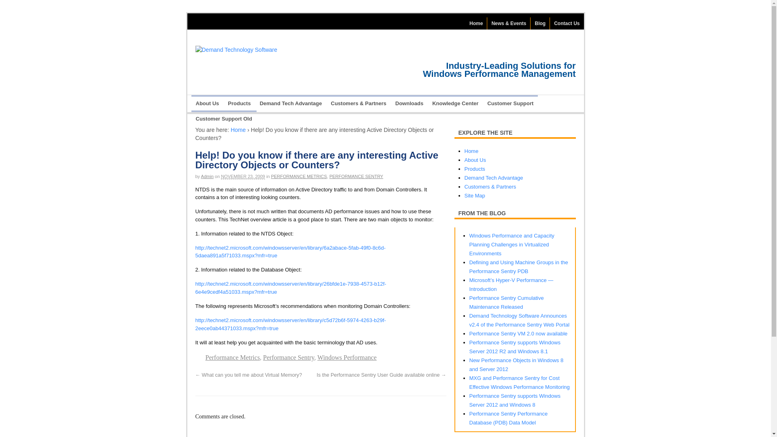 This screenshot has width=777, height=437. What do you see at coordinates (356, 176) in the screenshot?
I see `PERFORMANCE SENTRY` at bounding box center [356, 176].